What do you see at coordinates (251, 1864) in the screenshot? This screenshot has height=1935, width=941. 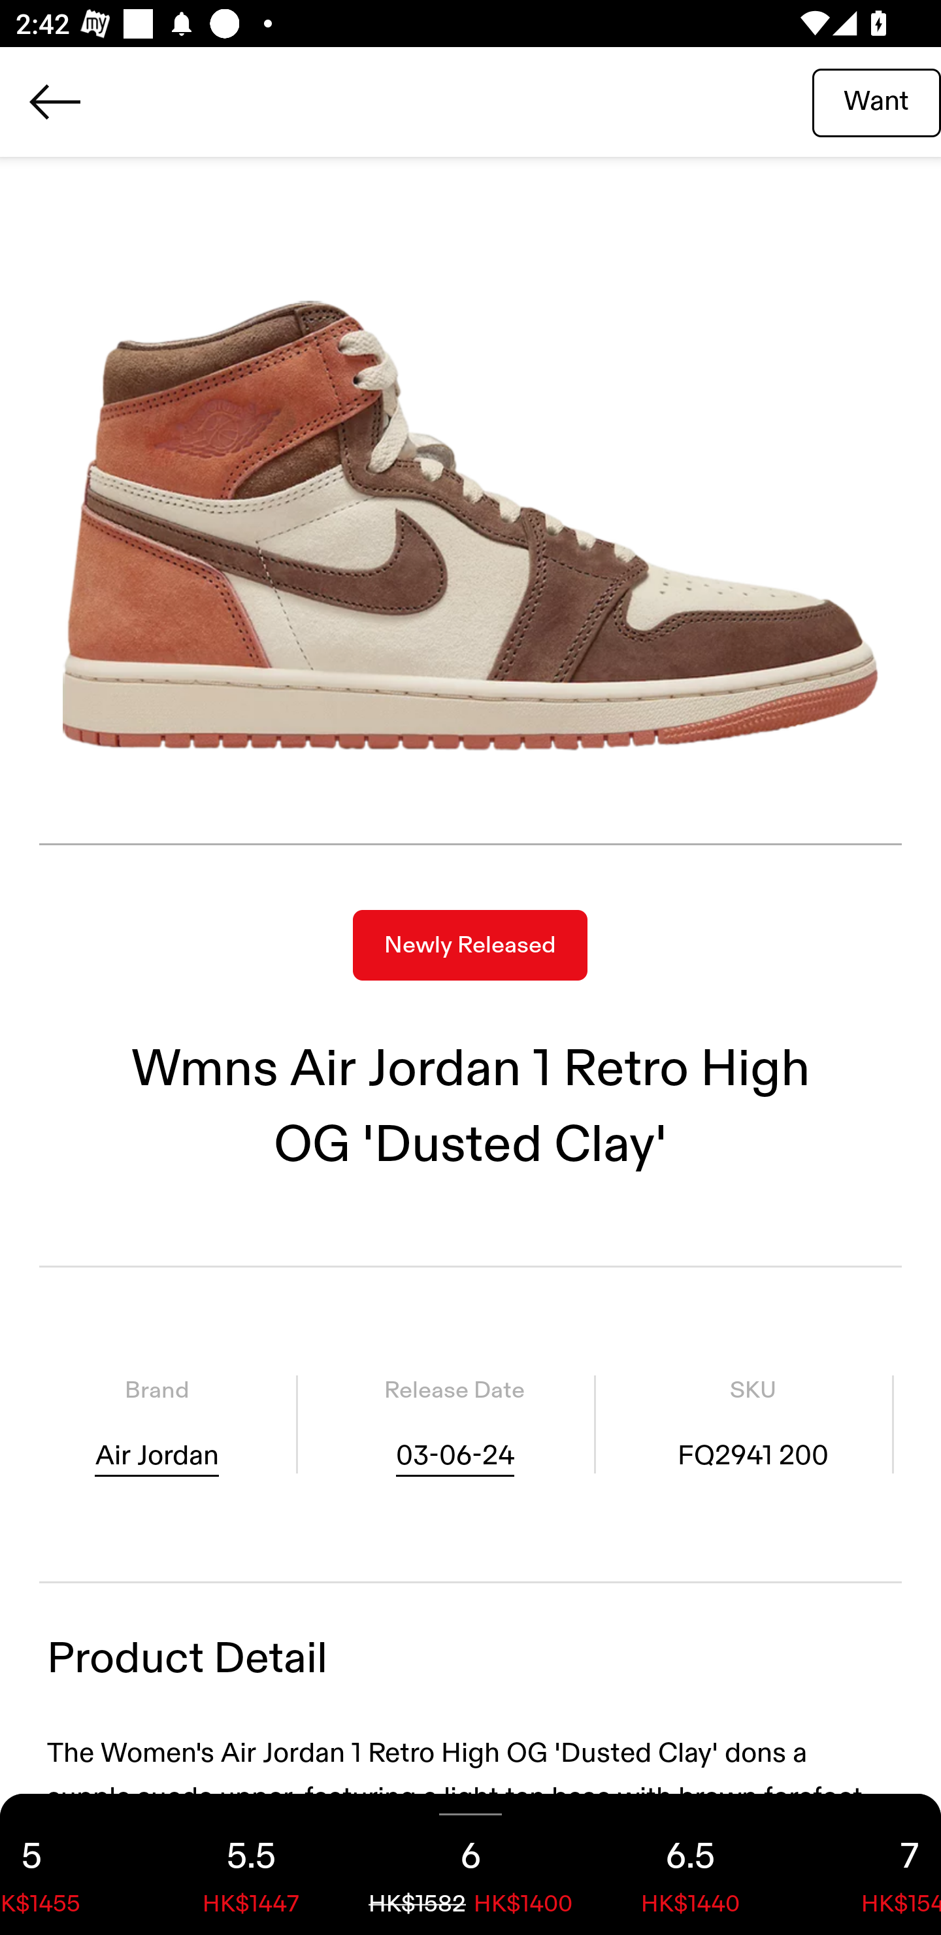 I see `5.5 HK$1447` at bounding box center [251, 1864].